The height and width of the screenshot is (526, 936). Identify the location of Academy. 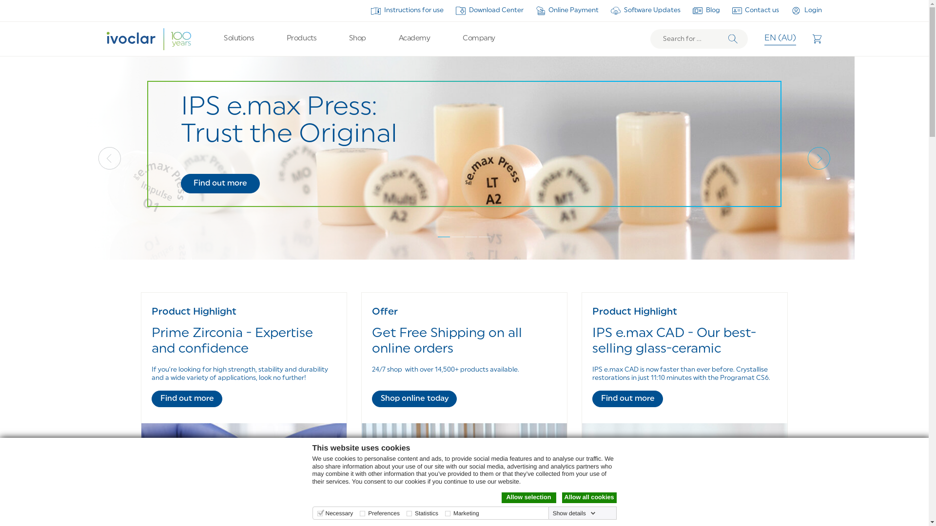
(414, 39).